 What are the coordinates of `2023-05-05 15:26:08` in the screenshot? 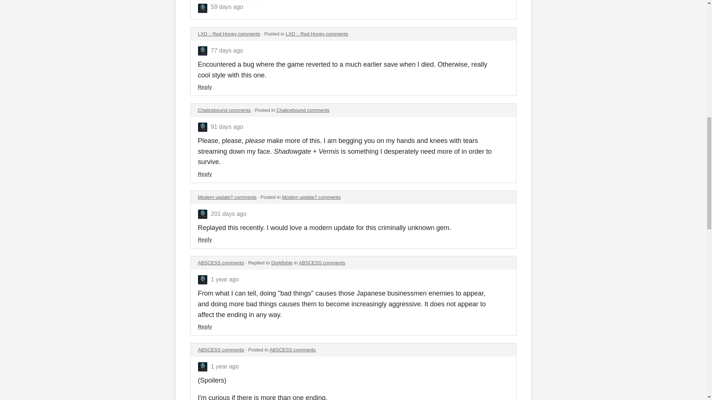 It's located at (225, 279).